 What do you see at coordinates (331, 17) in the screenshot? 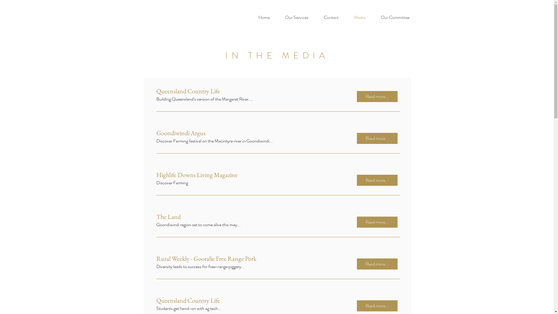
I see `Contact` at bounding box center [331, 17].